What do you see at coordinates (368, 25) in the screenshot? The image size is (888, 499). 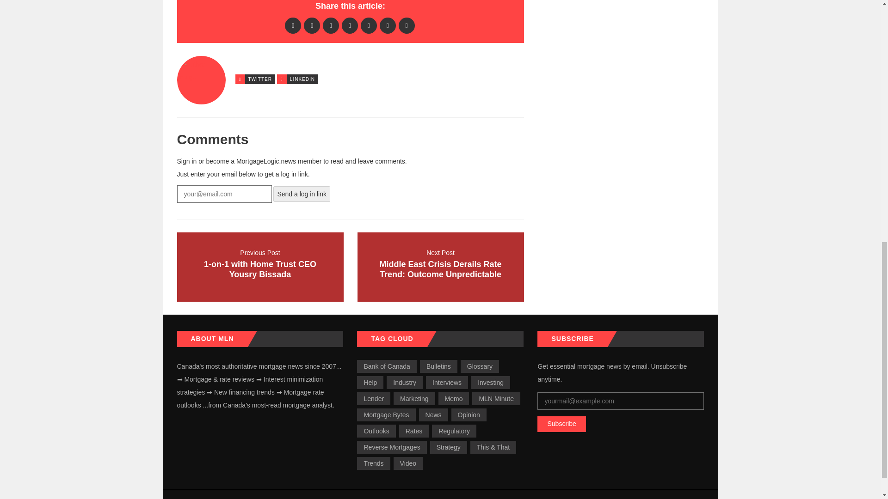 I see `Facebook` at bounding box center [368, 25].